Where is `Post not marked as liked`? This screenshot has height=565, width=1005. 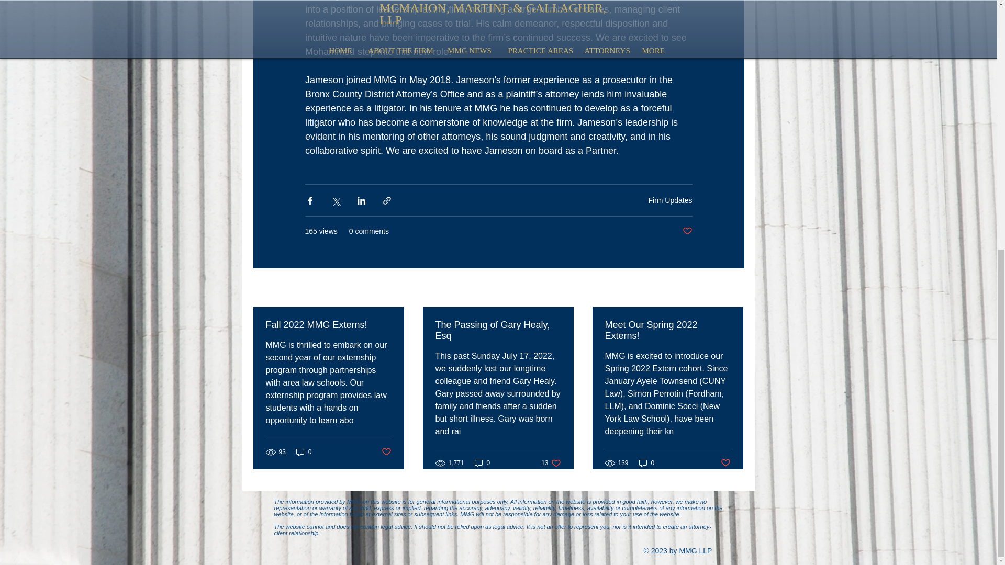
Post not marked as liked is located at coordinates (725, 462).